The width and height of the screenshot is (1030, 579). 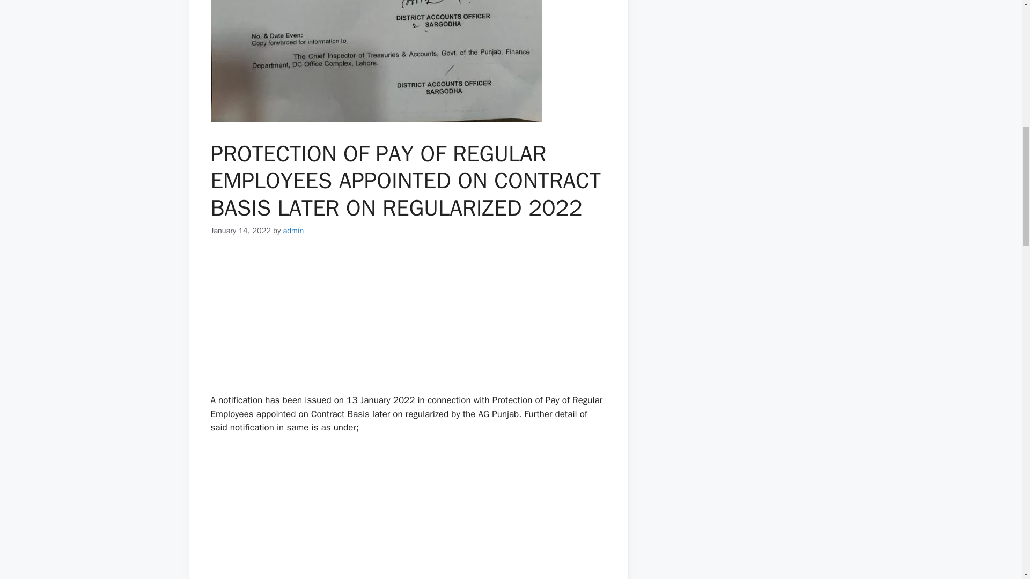 I want to click on admin, so click(x=293, y=231).